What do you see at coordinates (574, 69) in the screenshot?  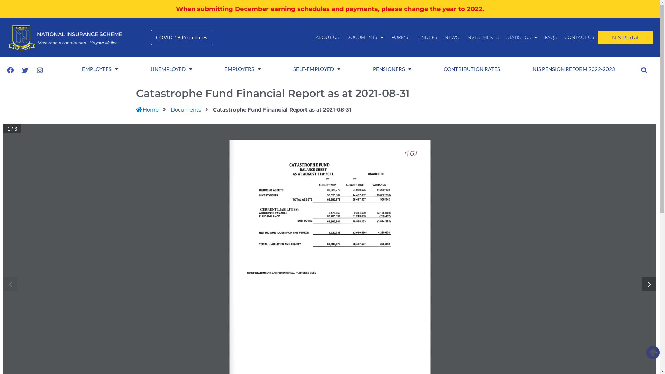 I see `NIS PENSION REFORM 2022-2023` at bounding box center [574, 69].